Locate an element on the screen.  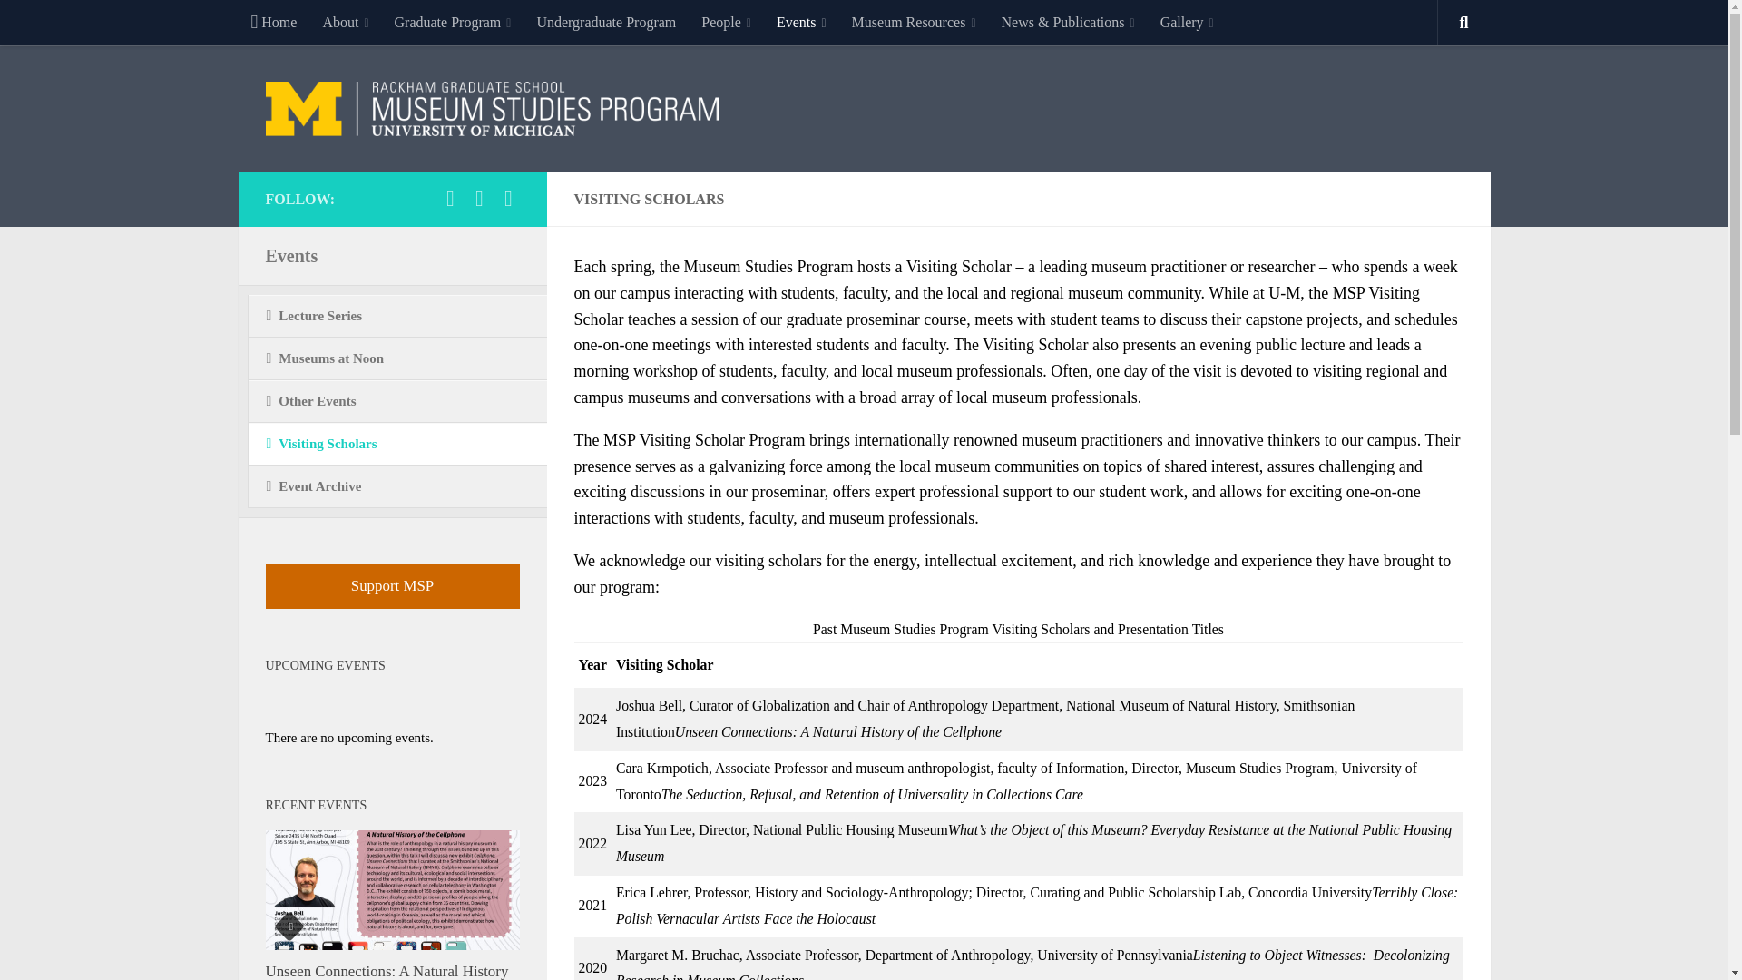
YouTube is located at coordinates (508, 199).